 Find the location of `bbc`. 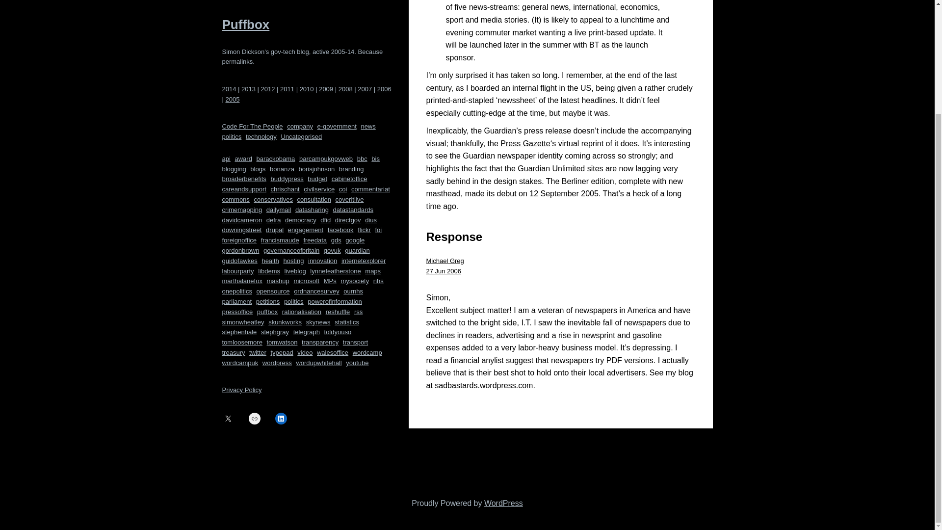

bbc is located at coordinates (362, 22).